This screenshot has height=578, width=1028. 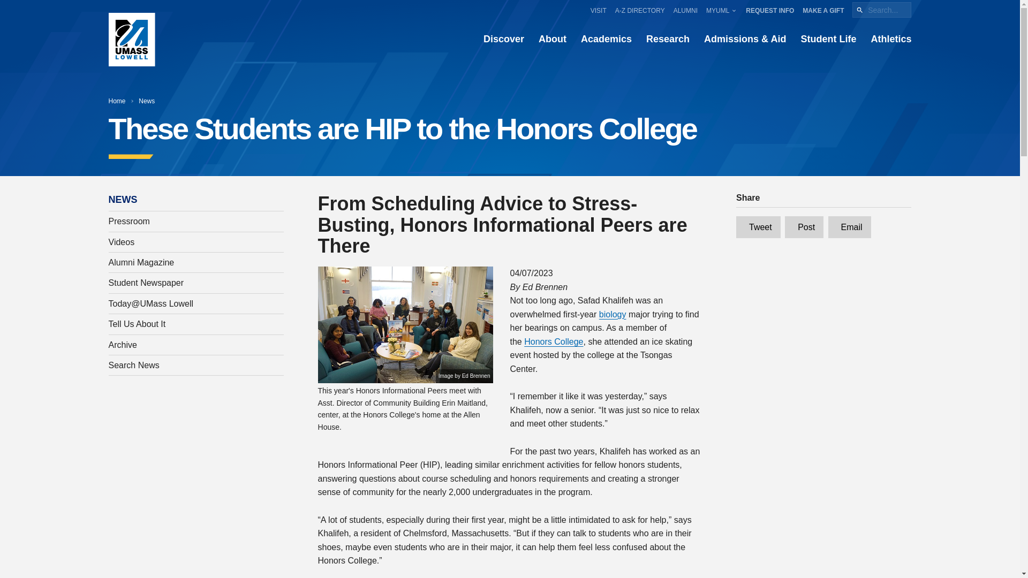 I want to click on Tell Us About It, so click(x=196, y=324).